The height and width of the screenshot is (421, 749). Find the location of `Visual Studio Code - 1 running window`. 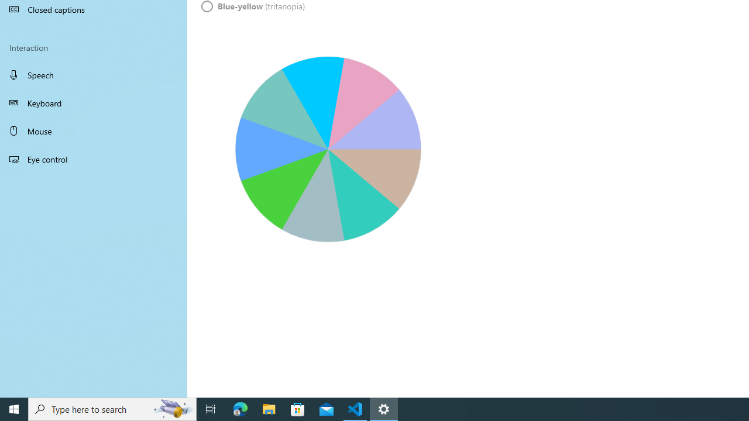

Visual Studio Code - 1 running window is located at coordinates (355, 409).